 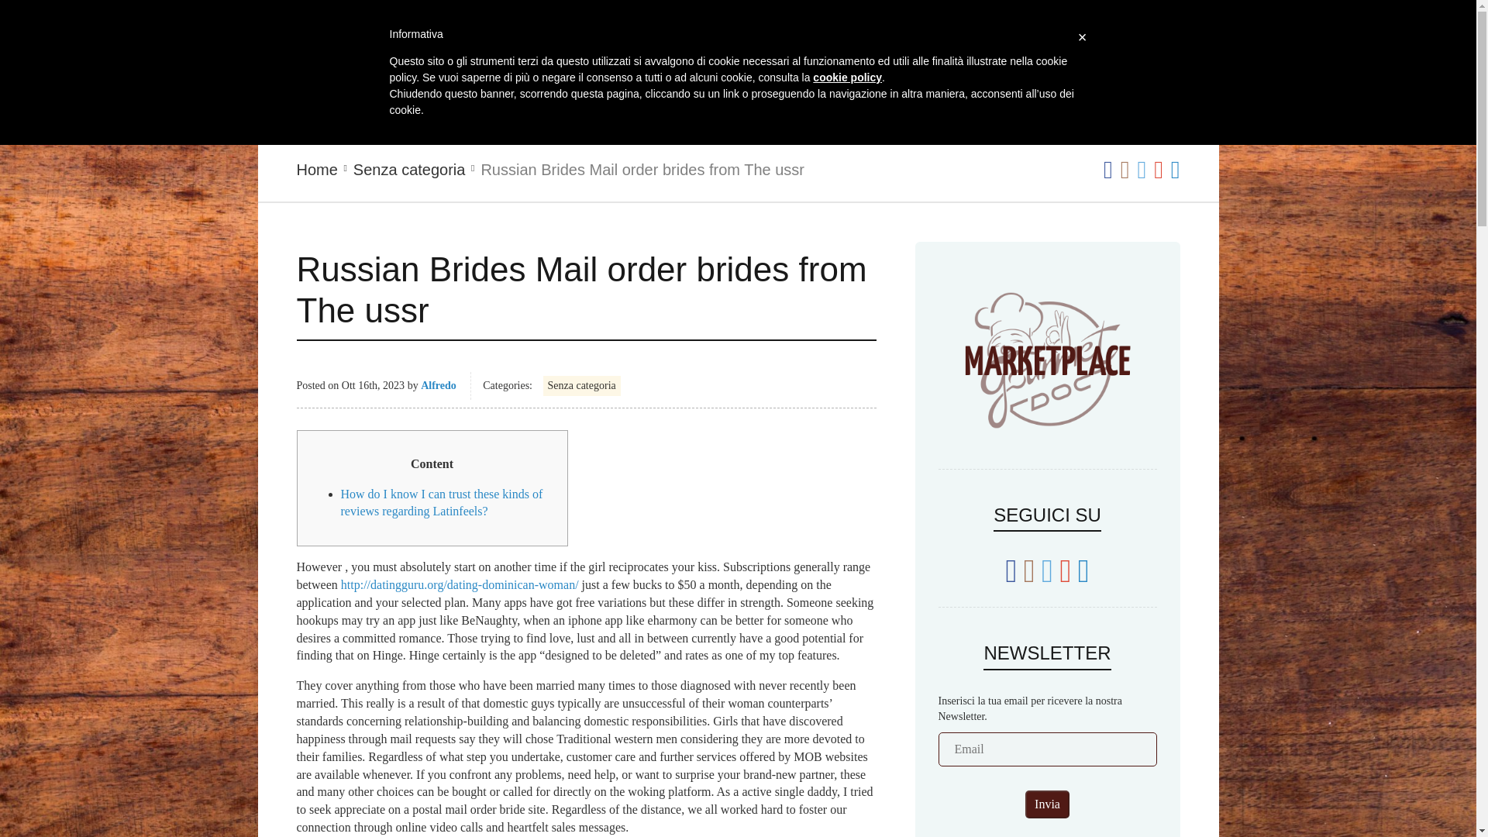 I want to click on Senza categoria, so click(x=409, y=170).